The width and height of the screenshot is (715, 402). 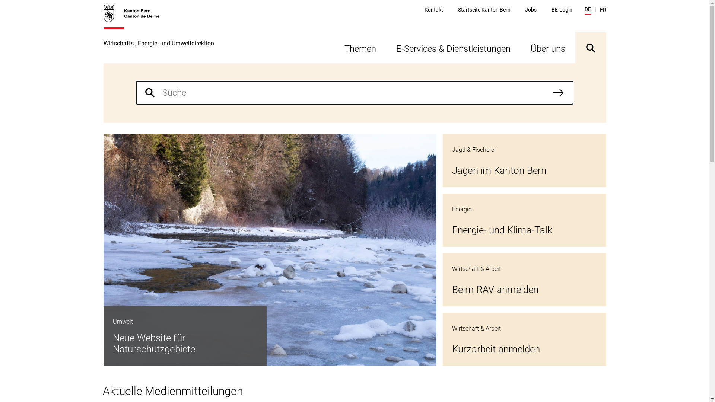 I want to click on Jagen im Kanton Bern
Jagd & Fischerei, so click(x=524, y=161).